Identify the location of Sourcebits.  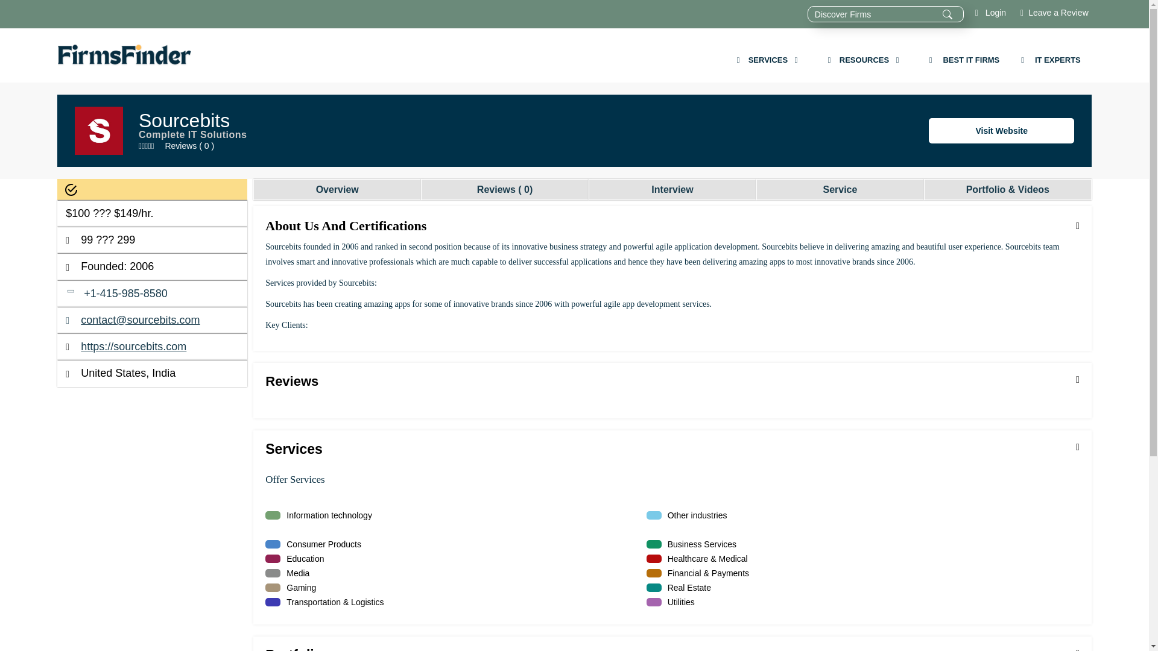
(1001, 130).